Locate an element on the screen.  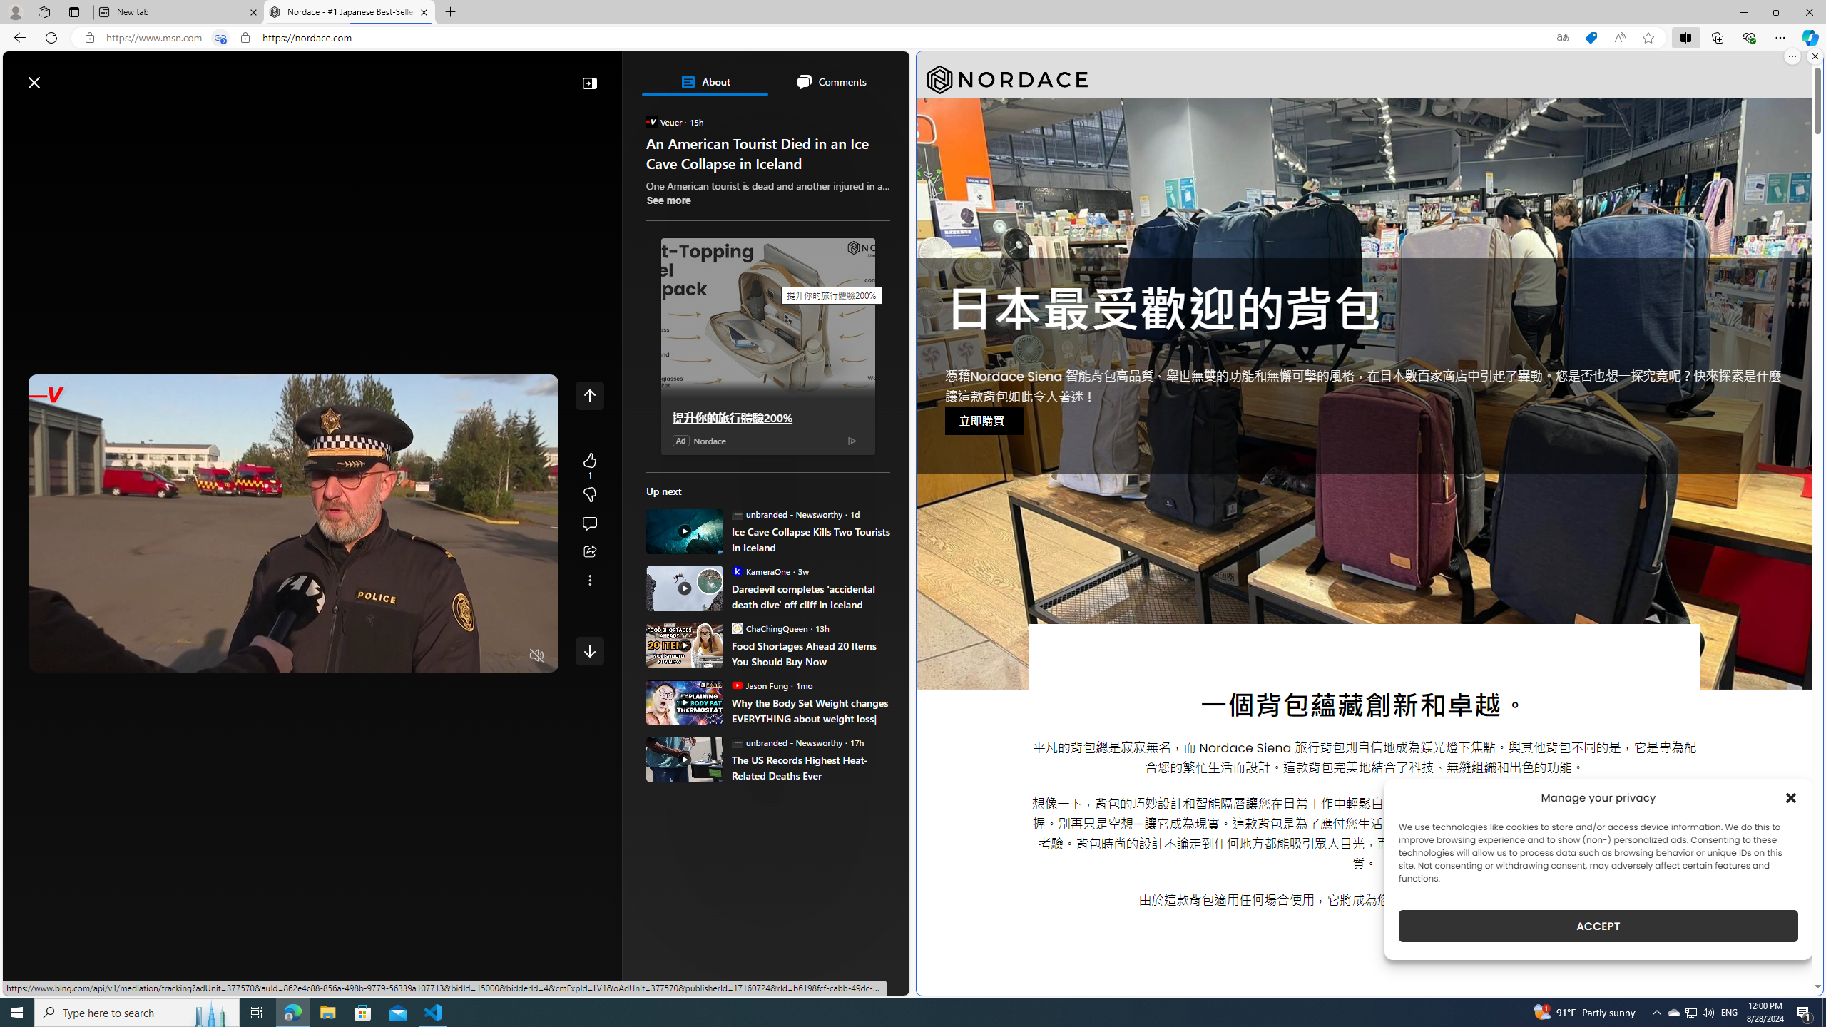
Show translate options is located at coordinates (1562, 38).